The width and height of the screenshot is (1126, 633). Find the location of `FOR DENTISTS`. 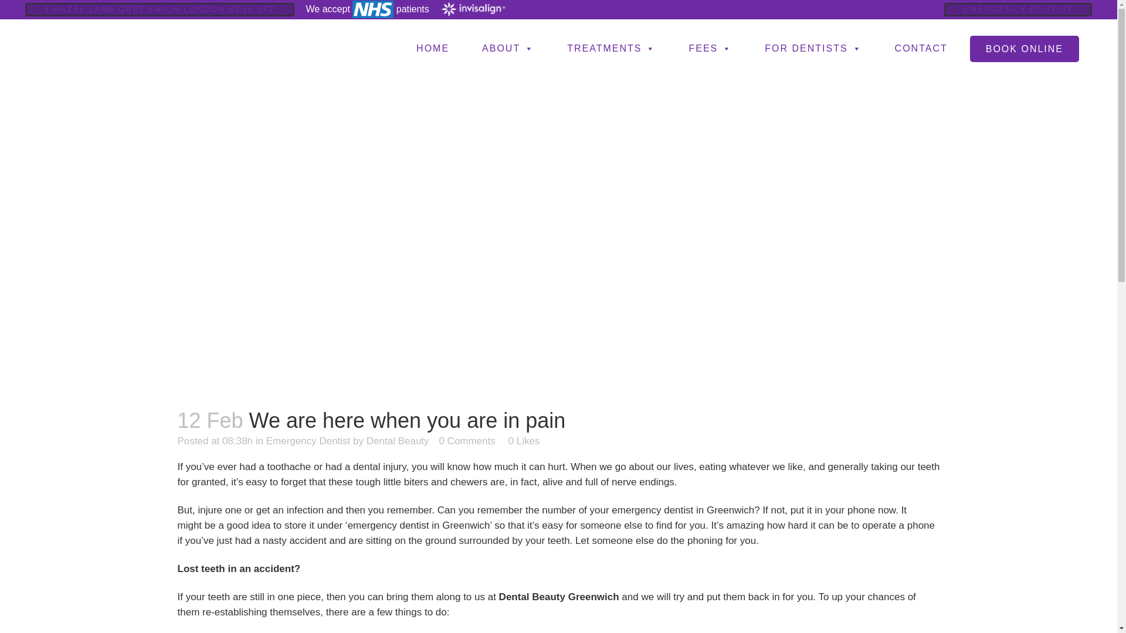

FOR DENTISTS is located at coordinates (813, 49).